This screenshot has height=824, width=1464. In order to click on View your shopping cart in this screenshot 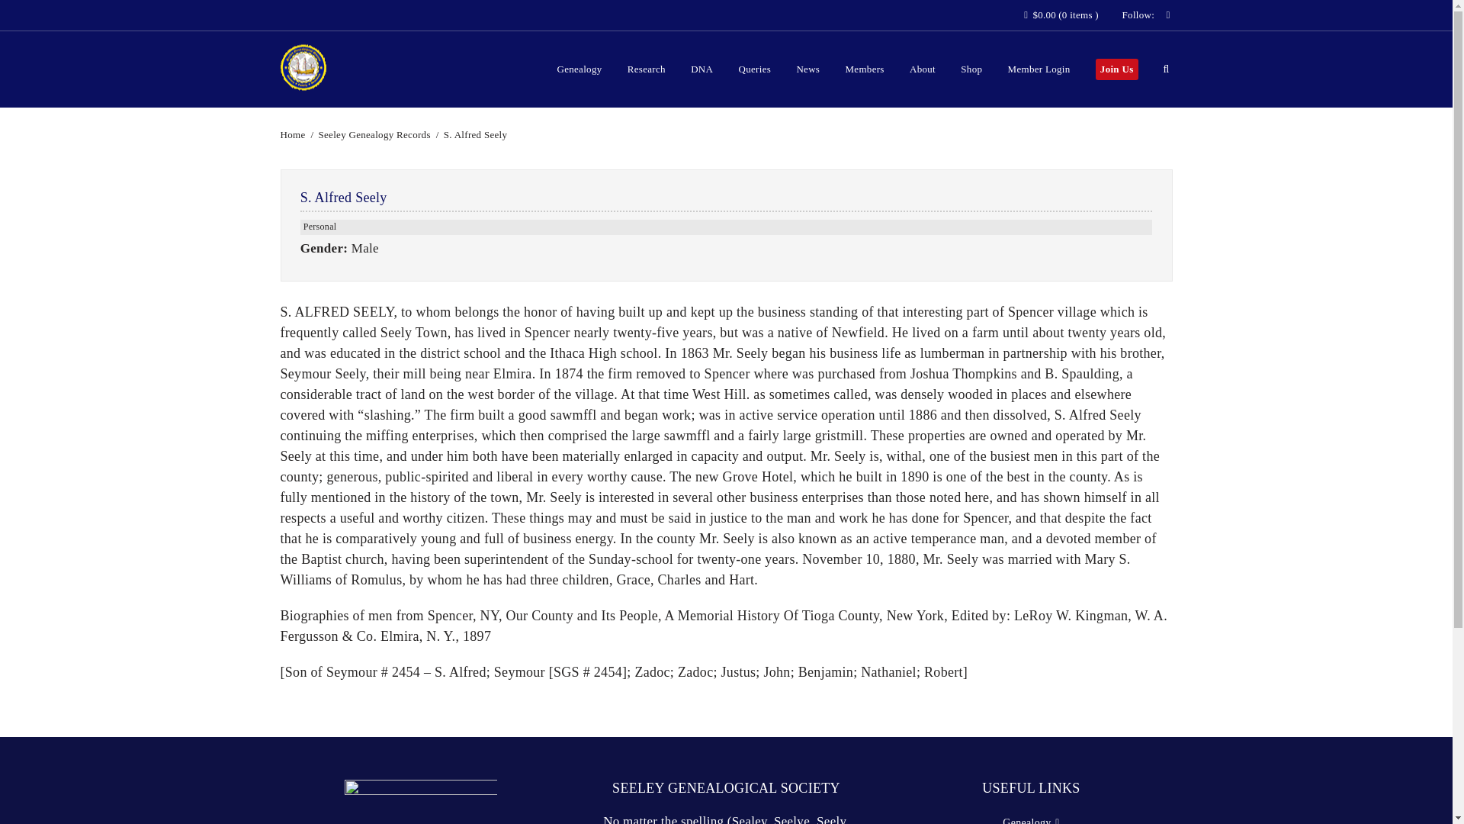, I will do `click(1061, 14)`.